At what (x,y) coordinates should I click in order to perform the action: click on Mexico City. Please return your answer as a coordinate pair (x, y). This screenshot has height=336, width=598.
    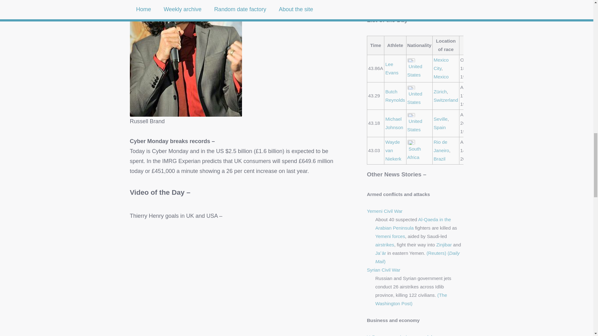
    Looking at the image, I should click on (441, 64).